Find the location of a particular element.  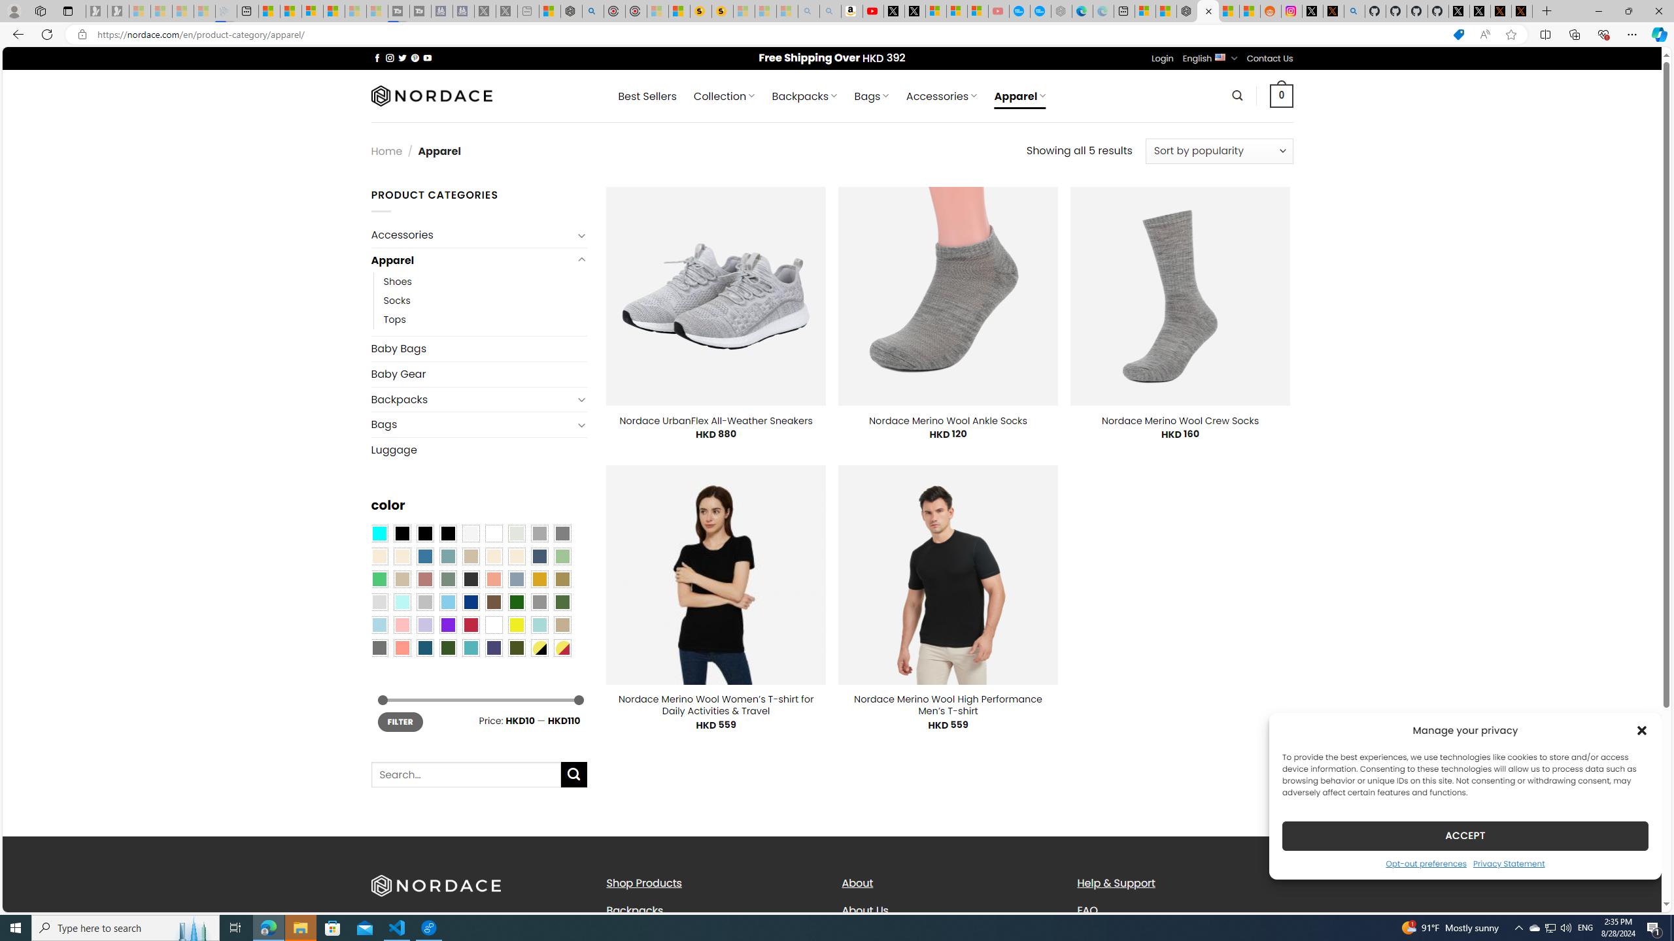

Apparel is located at coordinates (472, 260).